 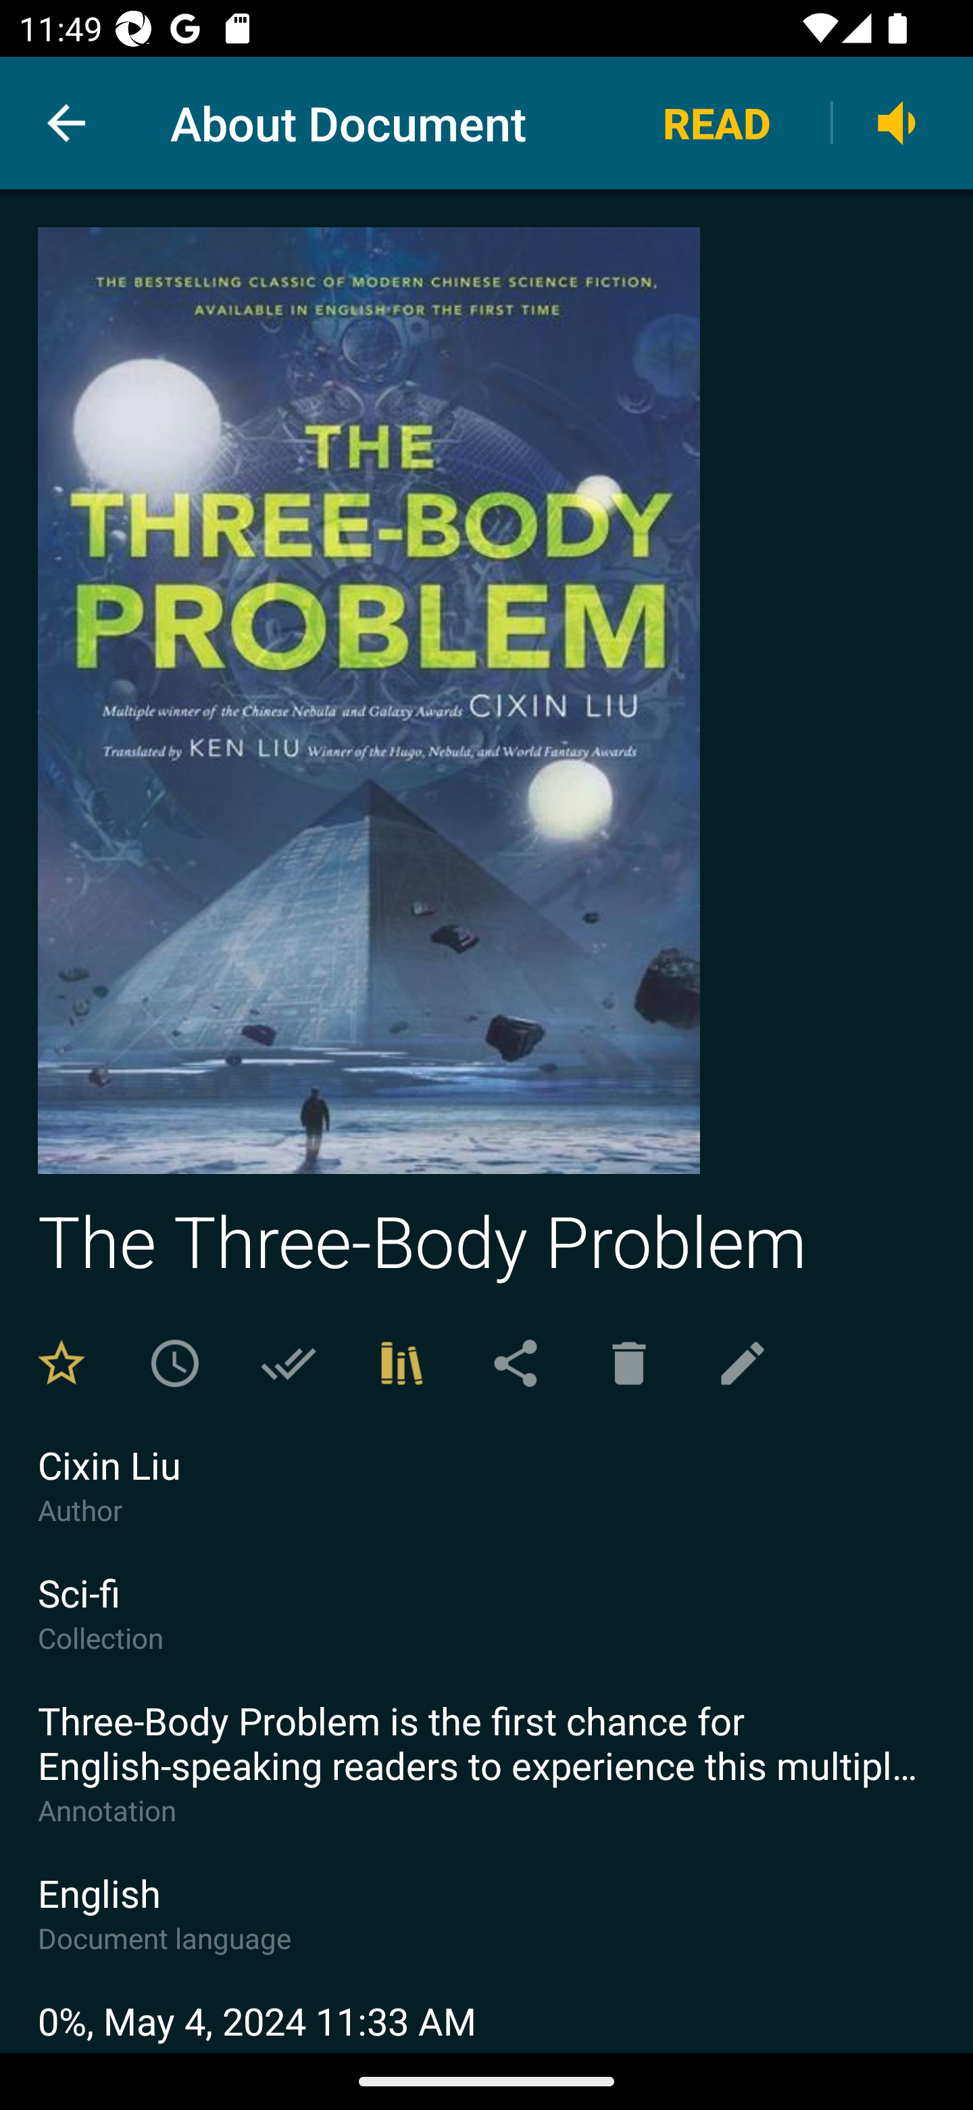 What do you see at coordinates (487, 1631) in the screenshot?
I see `Sci-fi Collection` at bounding box center [487, 1631].